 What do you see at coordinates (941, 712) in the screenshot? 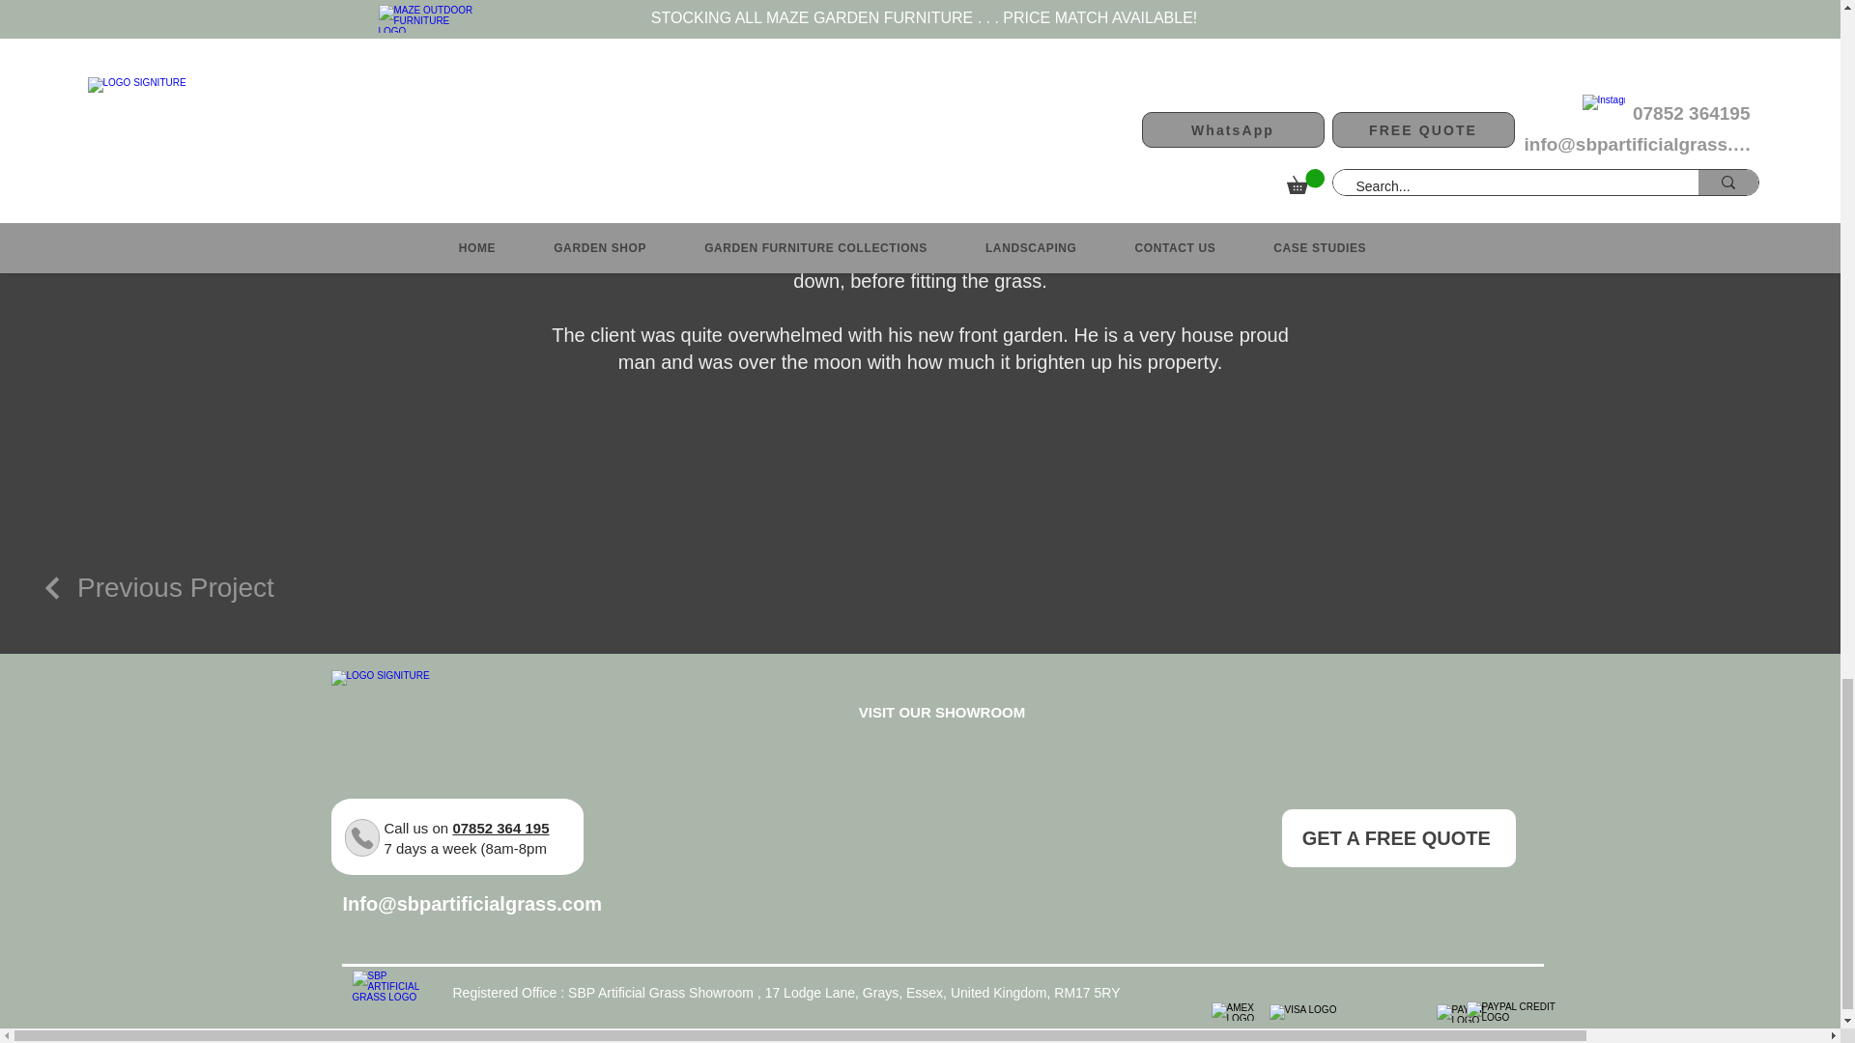
I see `VISIT OUR SHOWROOM` at bounding box center [941, 712].